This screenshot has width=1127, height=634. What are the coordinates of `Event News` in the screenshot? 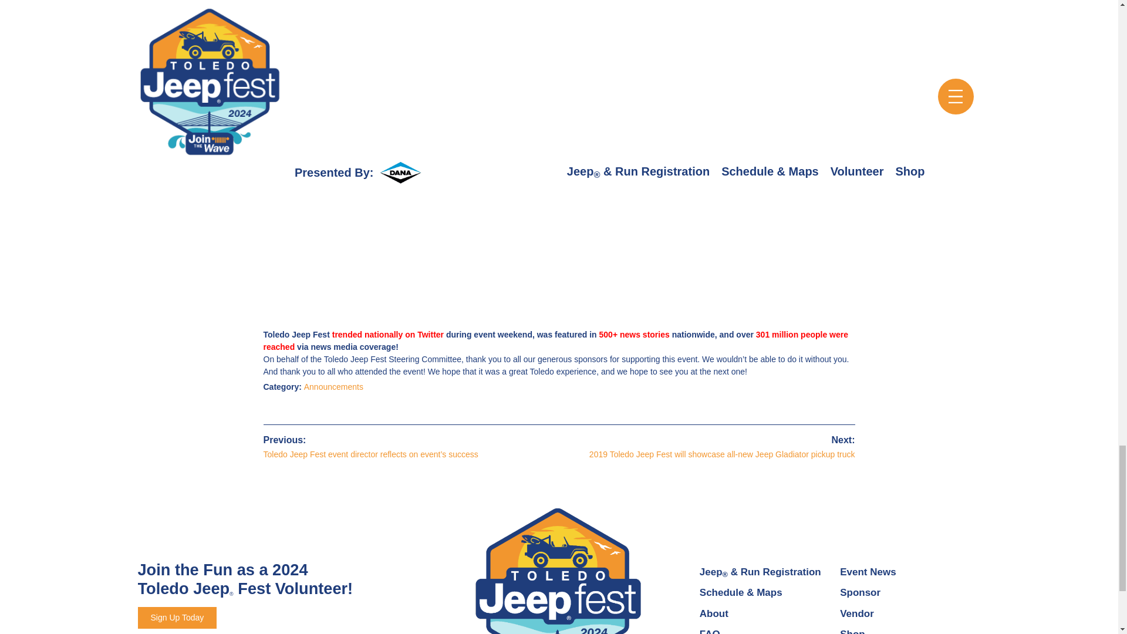 It's located at (868, 572).